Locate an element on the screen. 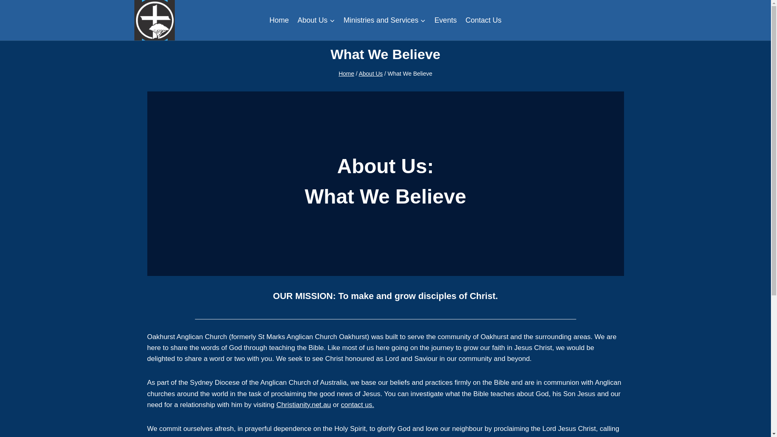  About Us is located at coordinates (370, 74).